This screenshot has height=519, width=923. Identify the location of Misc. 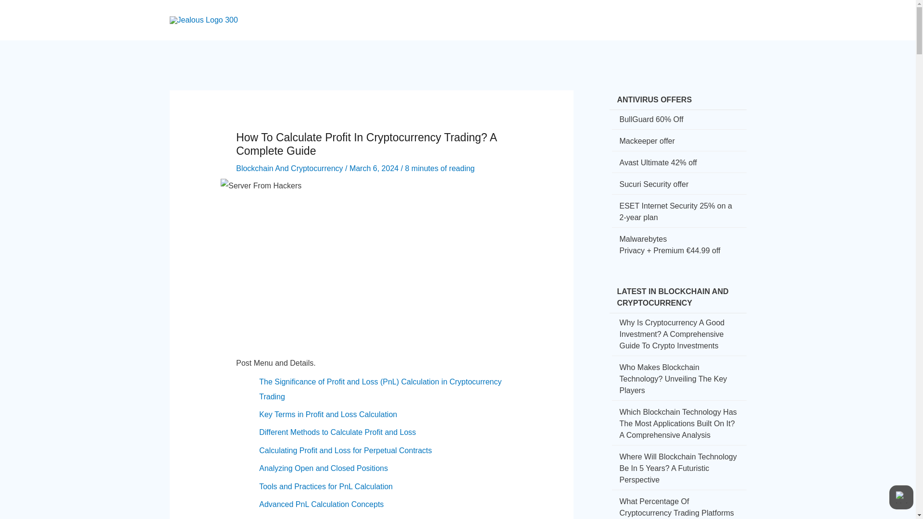
(711, 12).